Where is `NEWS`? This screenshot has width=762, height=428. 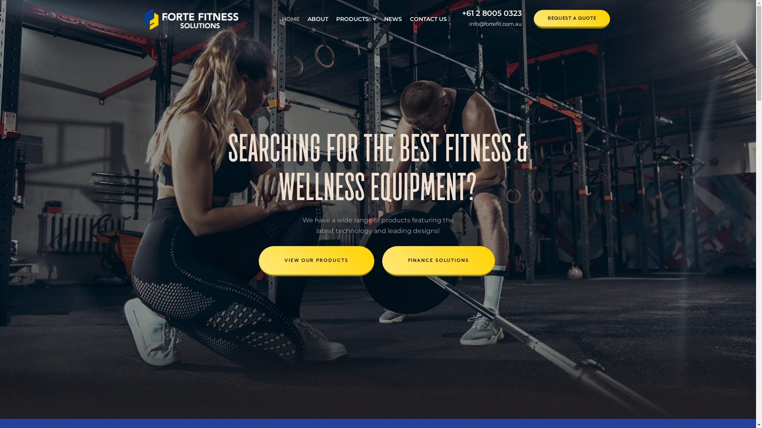
NEWS is located at coordinates (393, 19).